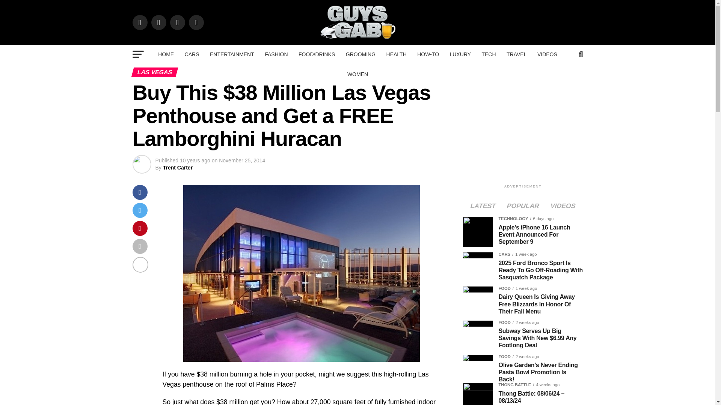 The width and height of the screenshot is (721, 405). Describe the element at coordinates (177, 167) in the screenshot. I see `Posts by Trent Carter` at that location.